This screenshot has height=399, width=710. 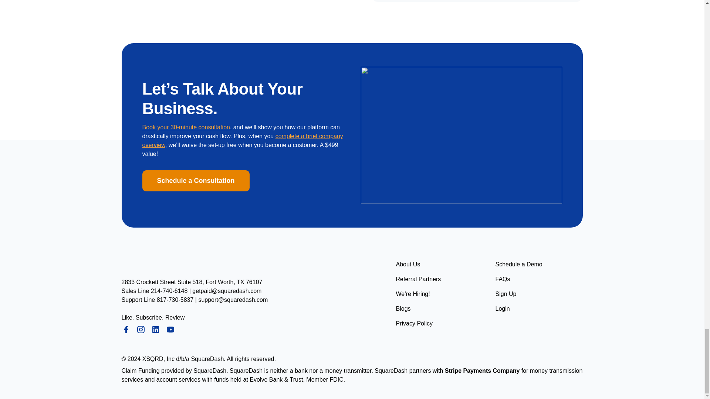 I want to click on Referral Partners, so click(x=418, y=279).